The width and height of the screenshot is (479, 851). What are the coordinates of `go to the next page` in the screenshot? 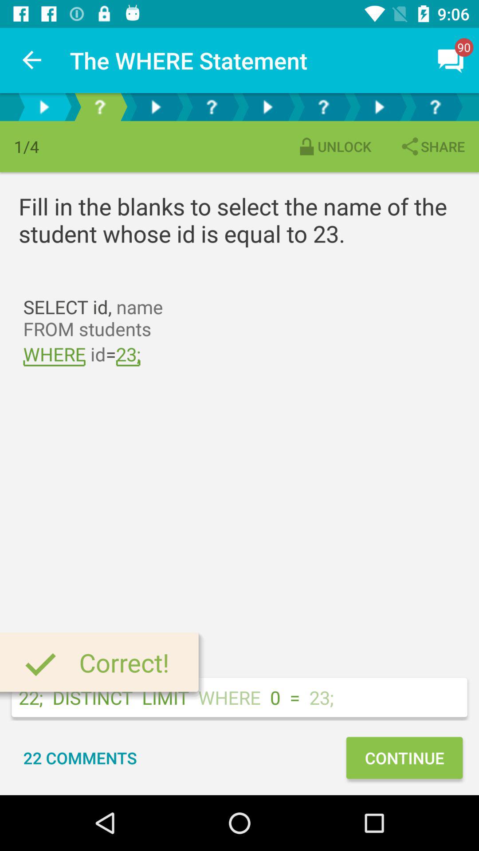 It's located at (156, 107).